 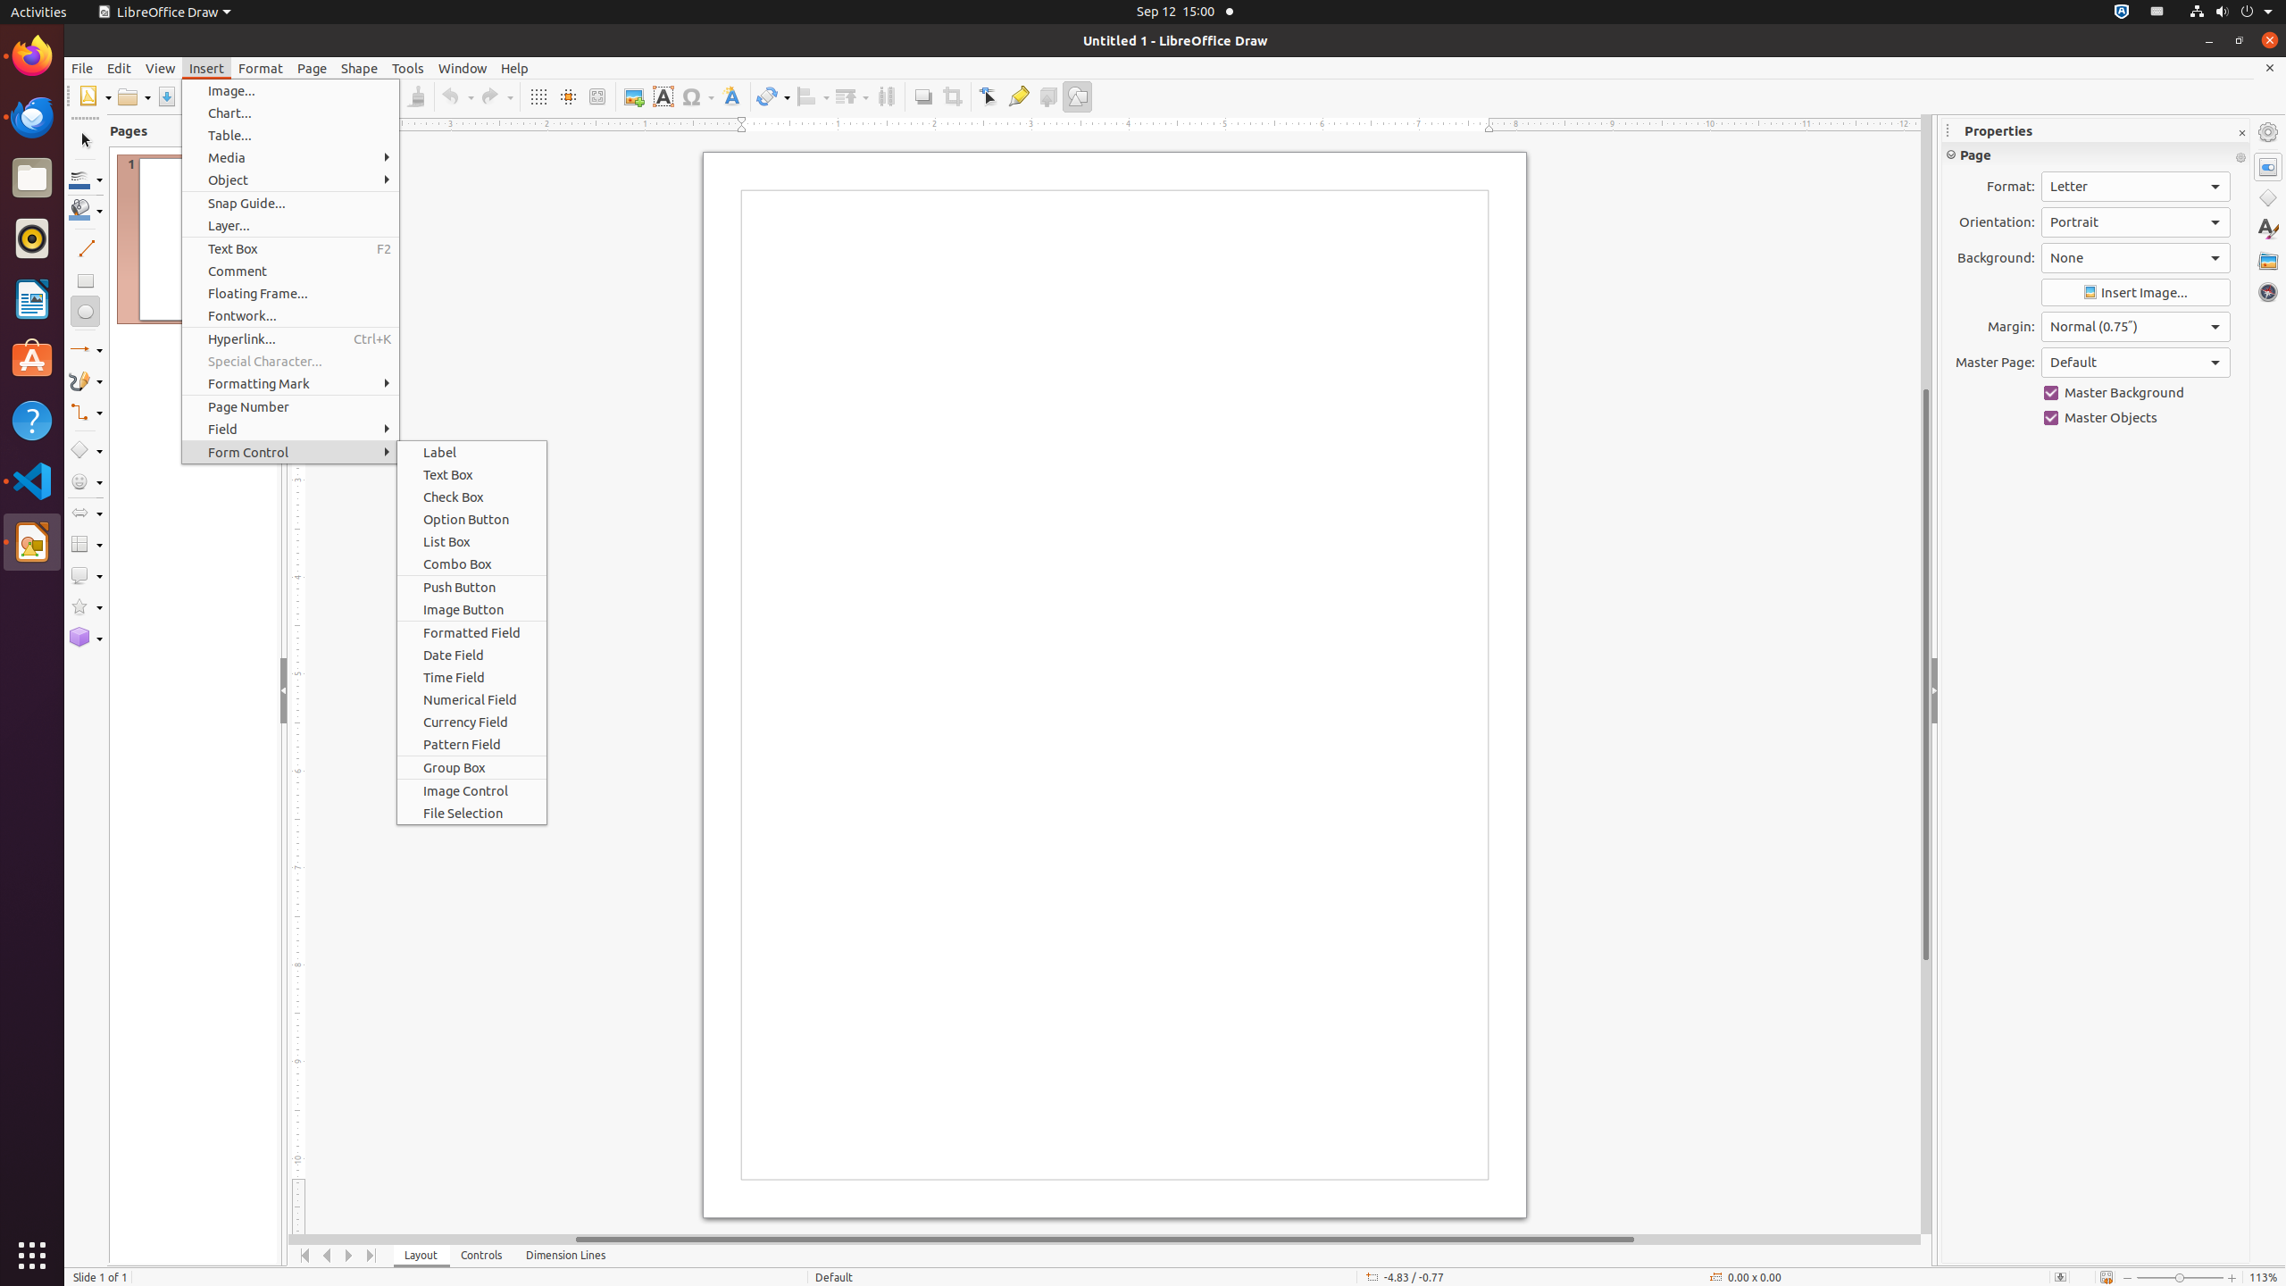 What do you see at coordinates (161, 68) in the screenshot?
I see `View` at bounding box center [161, 68].